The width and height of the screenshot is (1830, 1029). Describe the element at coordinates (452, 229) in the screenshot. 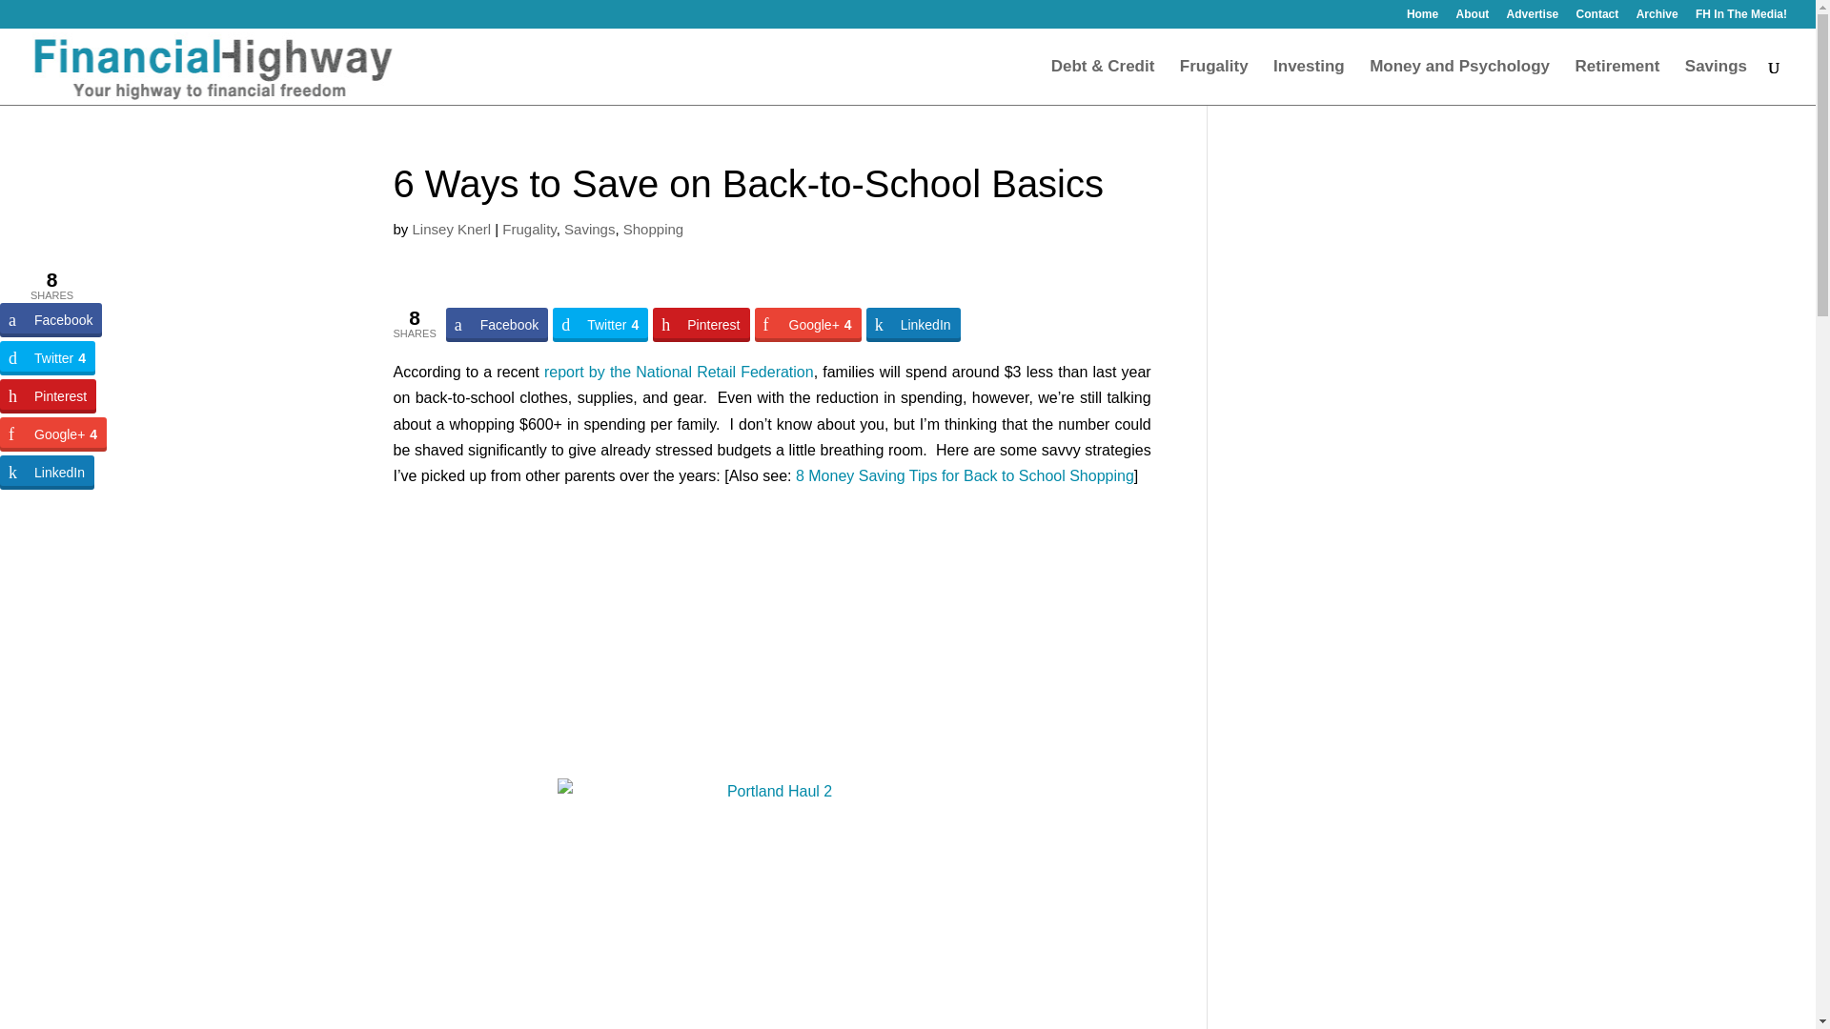

I see `Posts by Linsey Knerl` at that location.